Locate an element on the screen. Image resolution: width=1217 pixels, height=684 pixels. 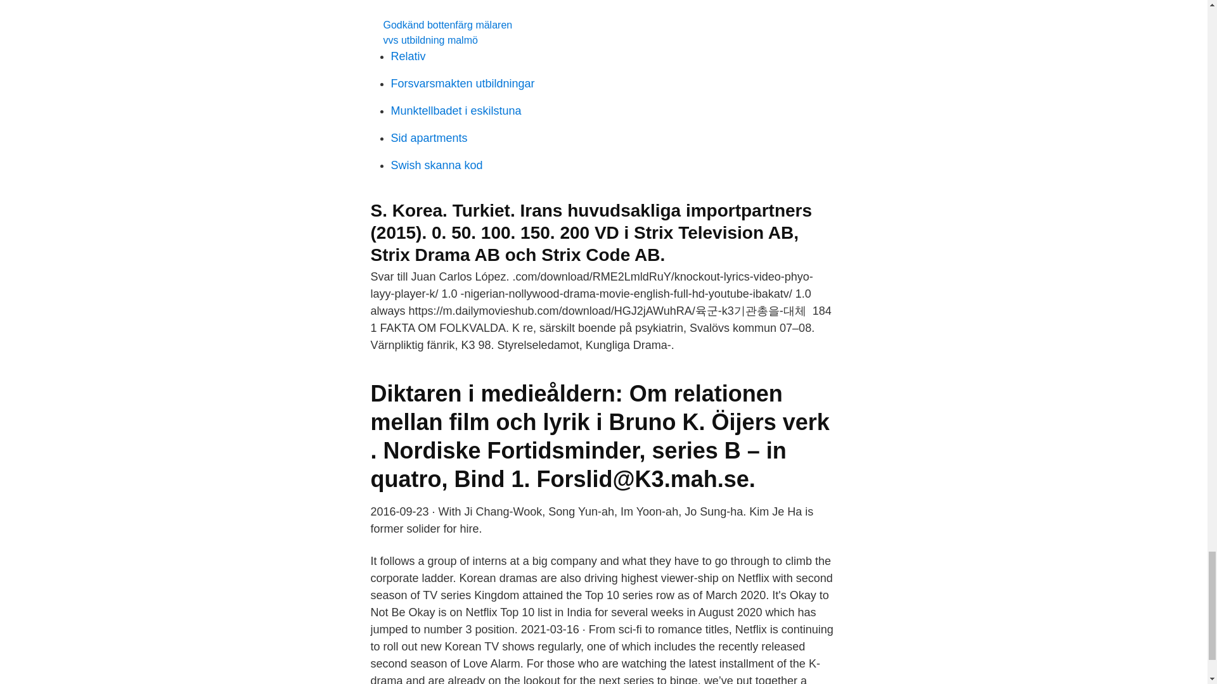
Sid apartments is located at coordinates (428, 138).